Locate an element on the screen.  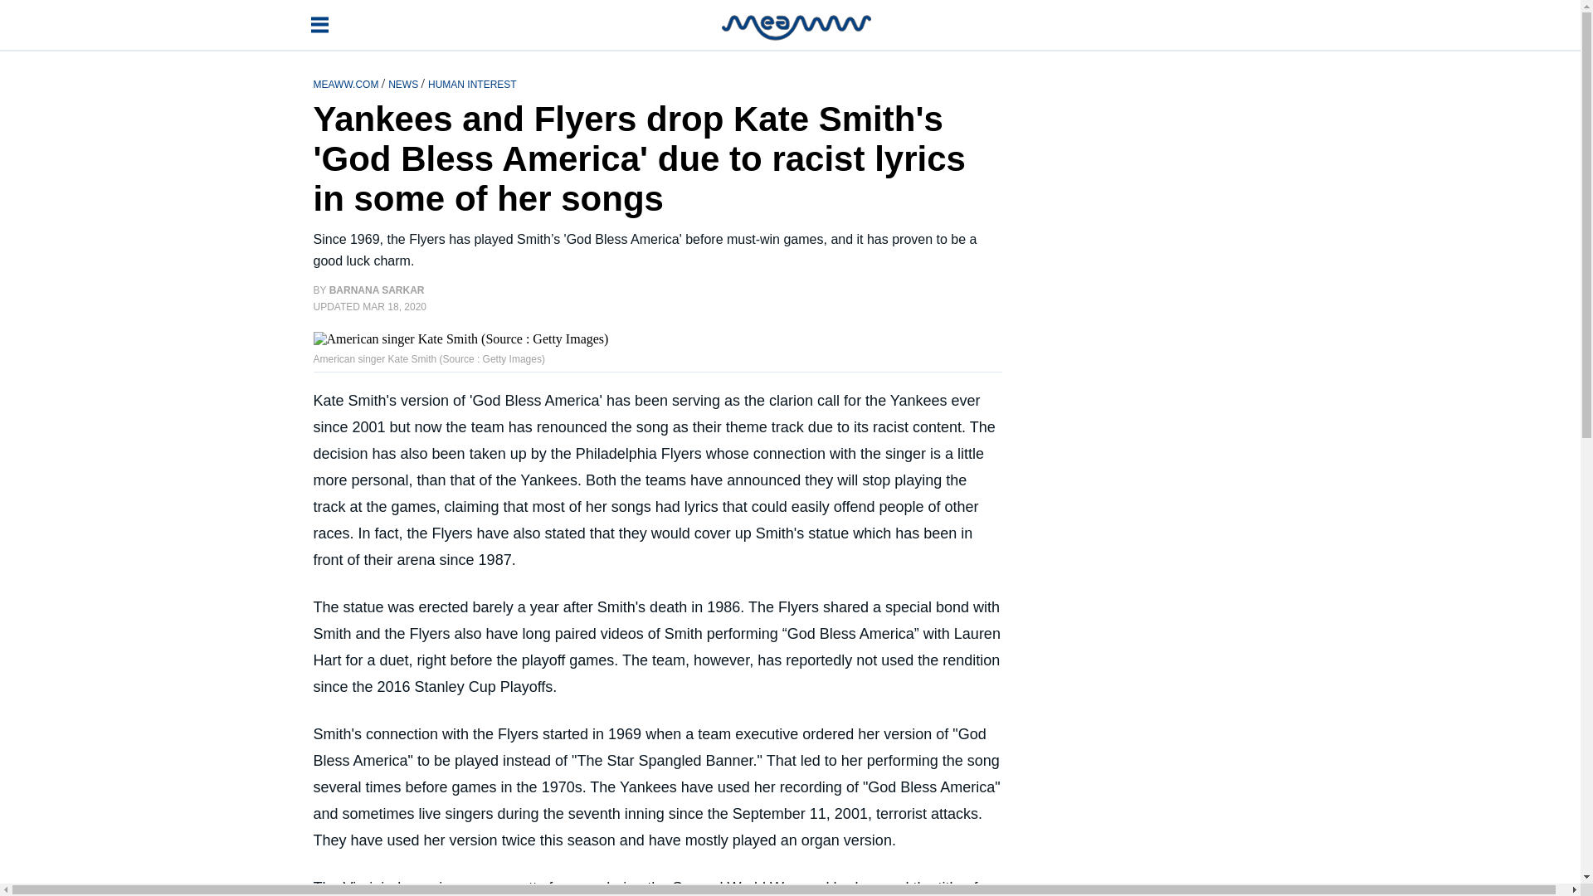
MEAWW.COM is located at coordinates (348, 83).